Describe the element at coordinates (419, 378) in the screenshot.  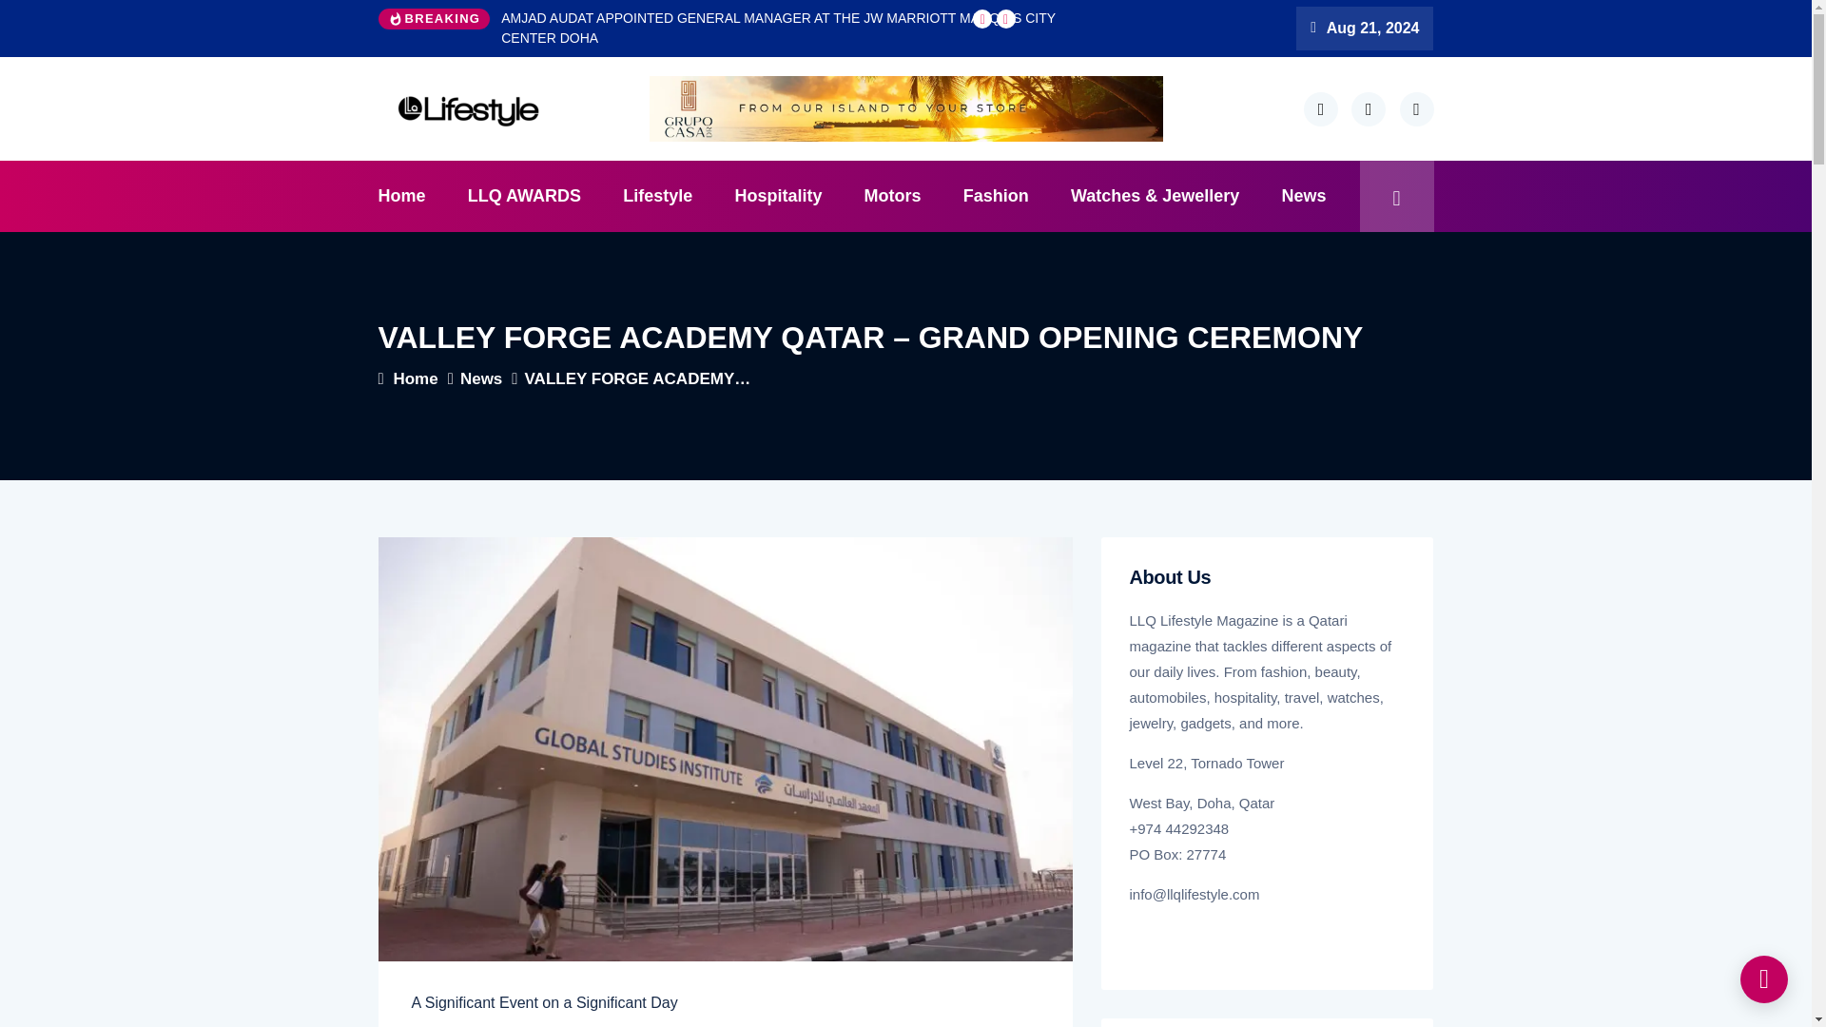
I see `Home` at that location.